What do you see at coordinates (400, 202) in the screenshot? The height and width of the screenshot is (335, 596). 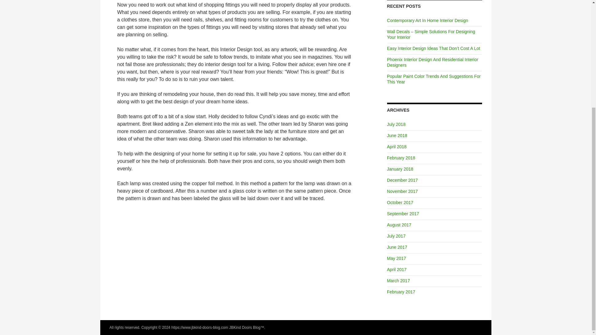 I see `October 2017` at bounding box center [400, 202].